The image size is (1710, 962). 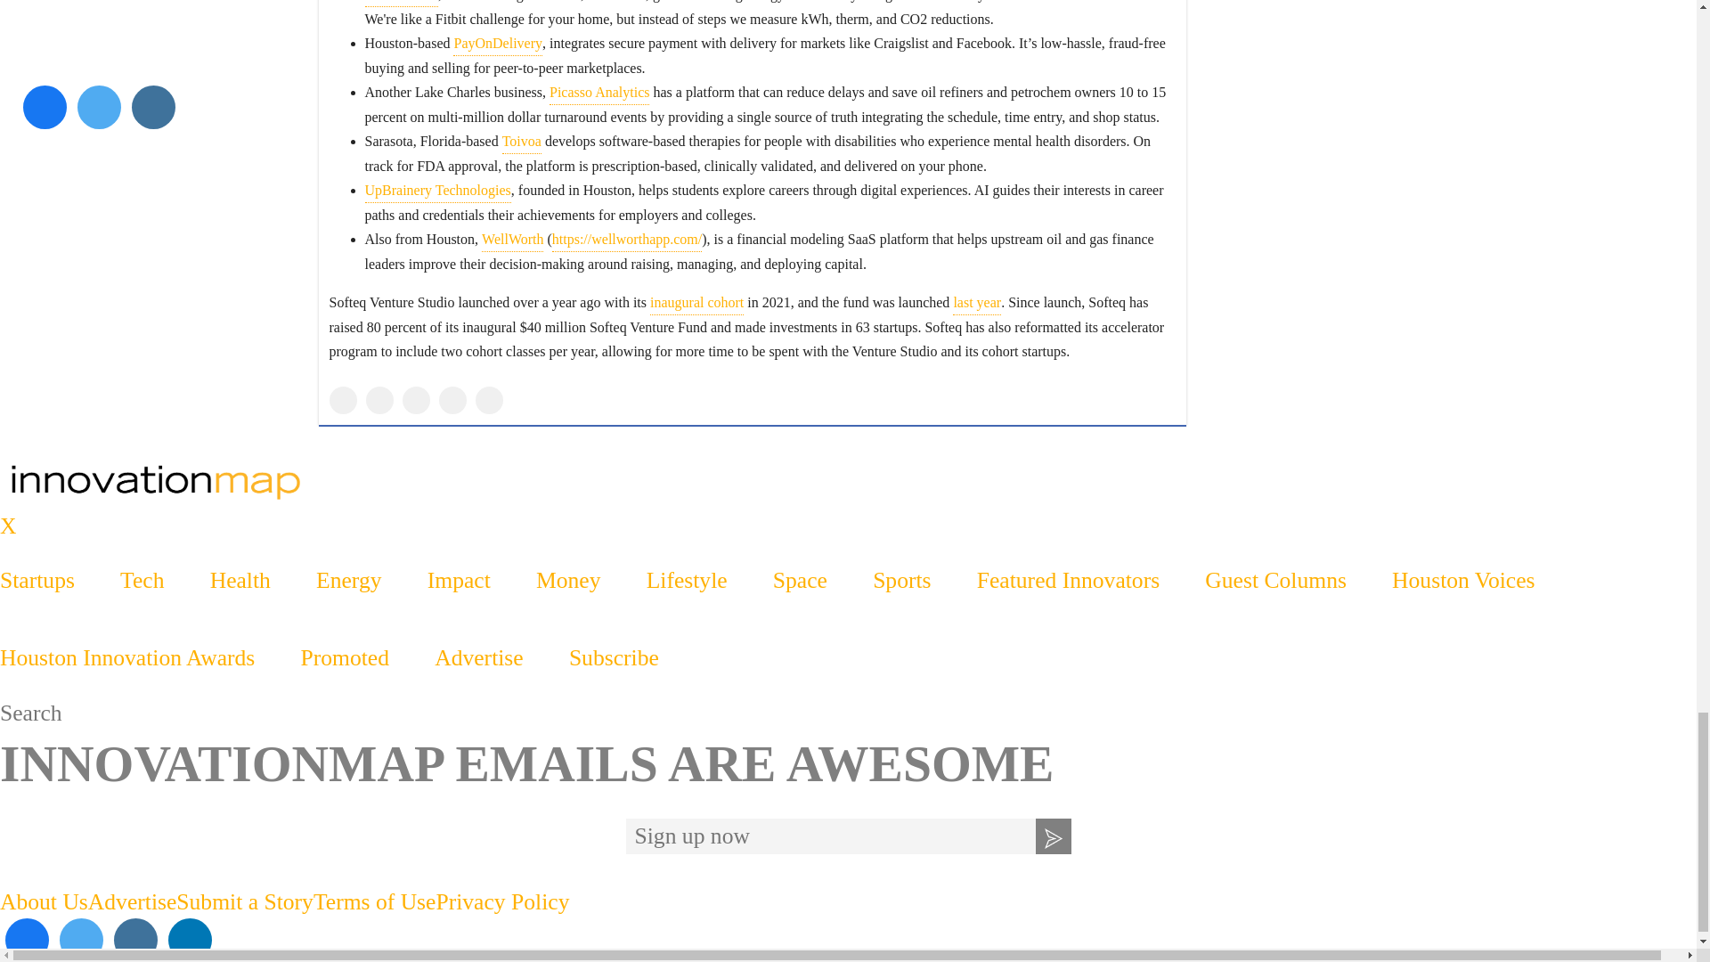 I want to click on PayOnDelivery, so click(x=497, y=43).